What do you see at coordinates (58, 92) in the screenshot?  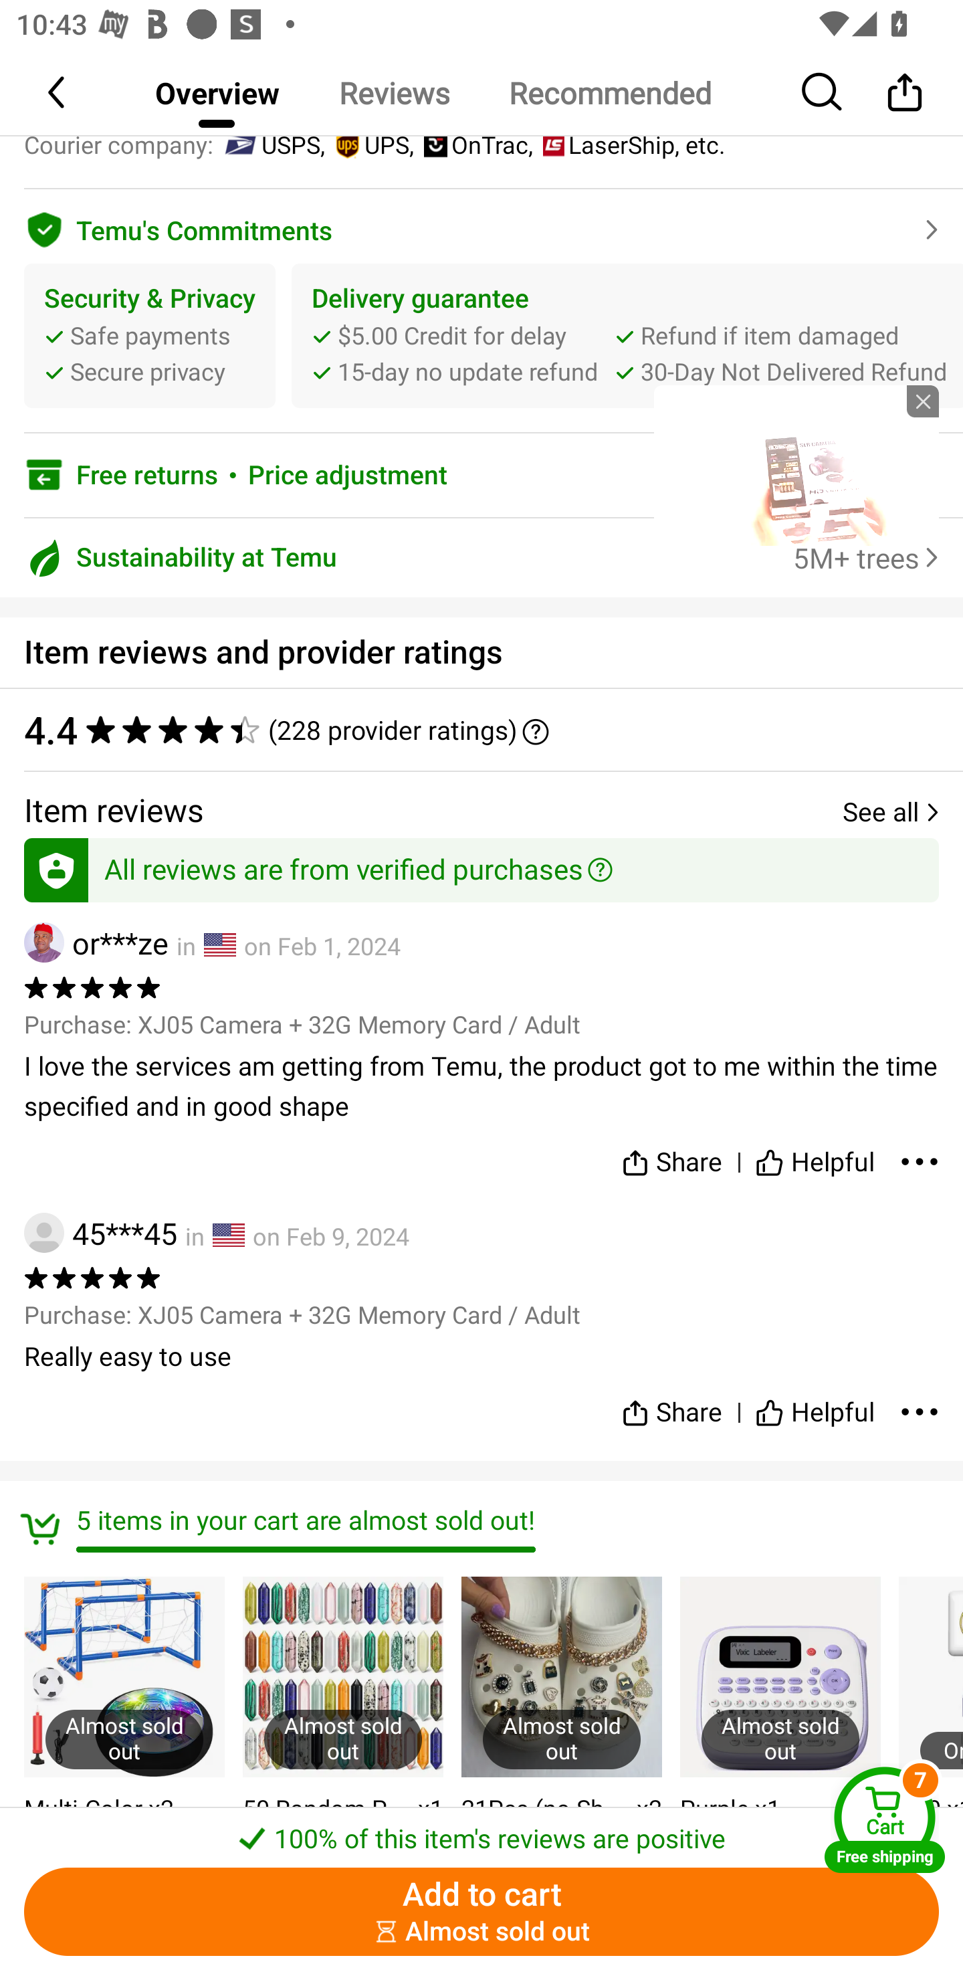 I see `Back` at bounding box center [58, 92].